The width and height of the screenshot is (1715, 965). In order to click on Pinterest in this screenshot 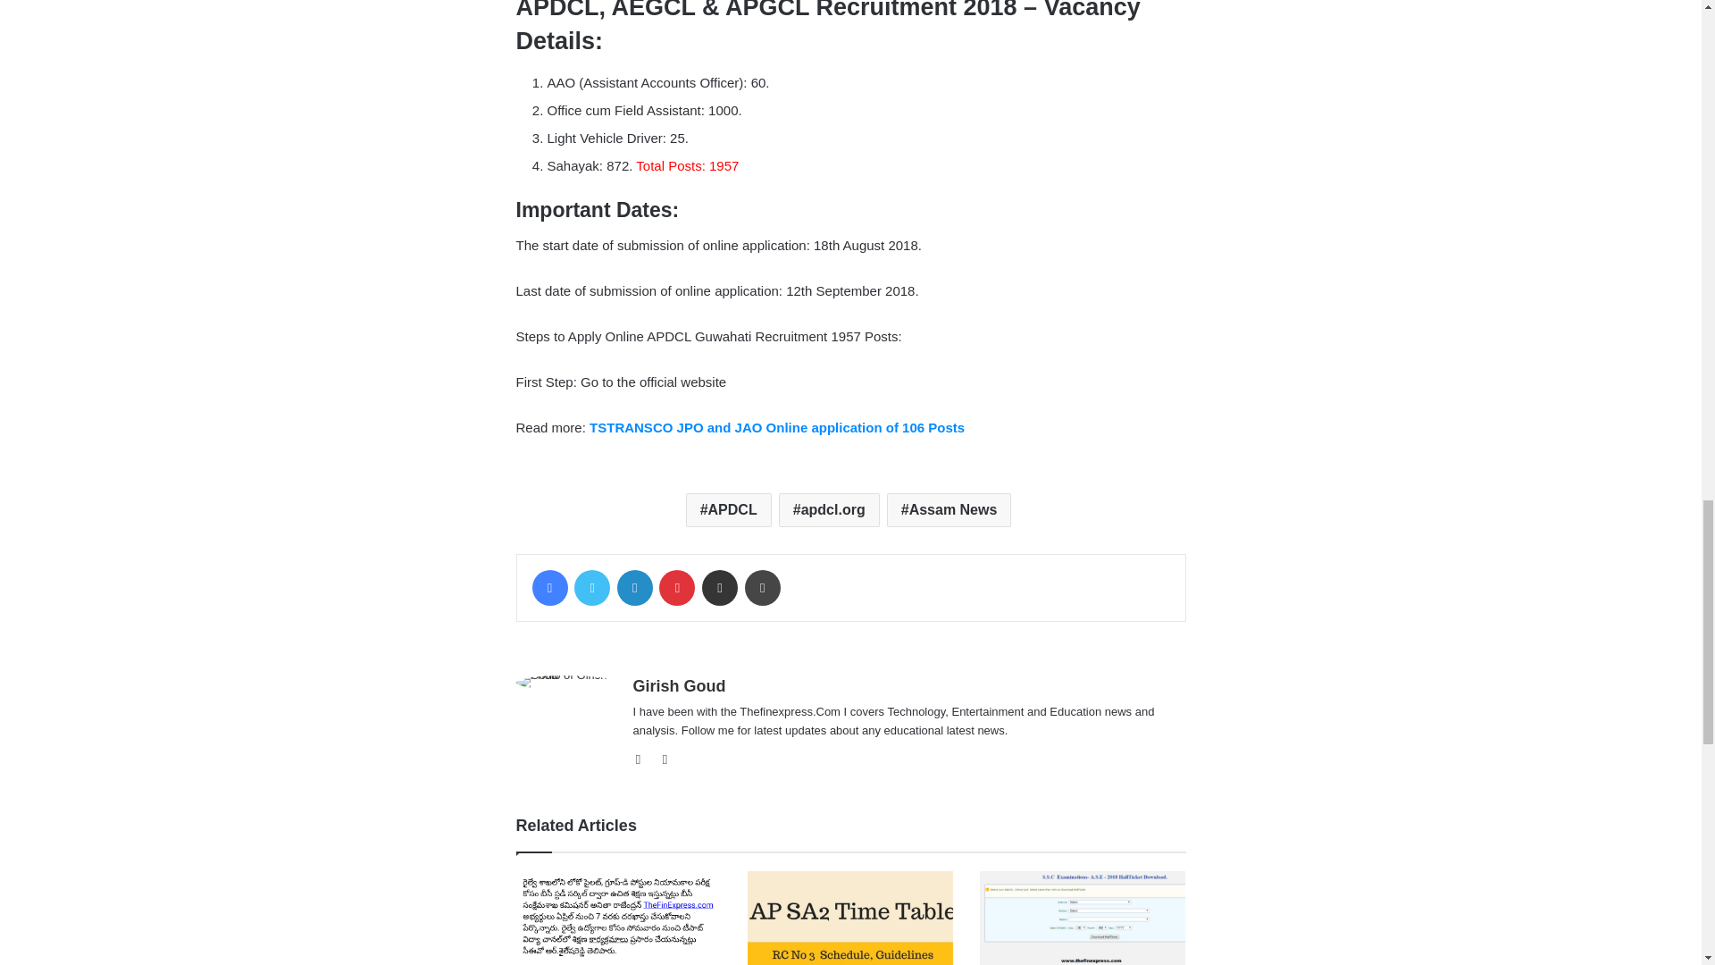, I will do `click(676, 588)`.